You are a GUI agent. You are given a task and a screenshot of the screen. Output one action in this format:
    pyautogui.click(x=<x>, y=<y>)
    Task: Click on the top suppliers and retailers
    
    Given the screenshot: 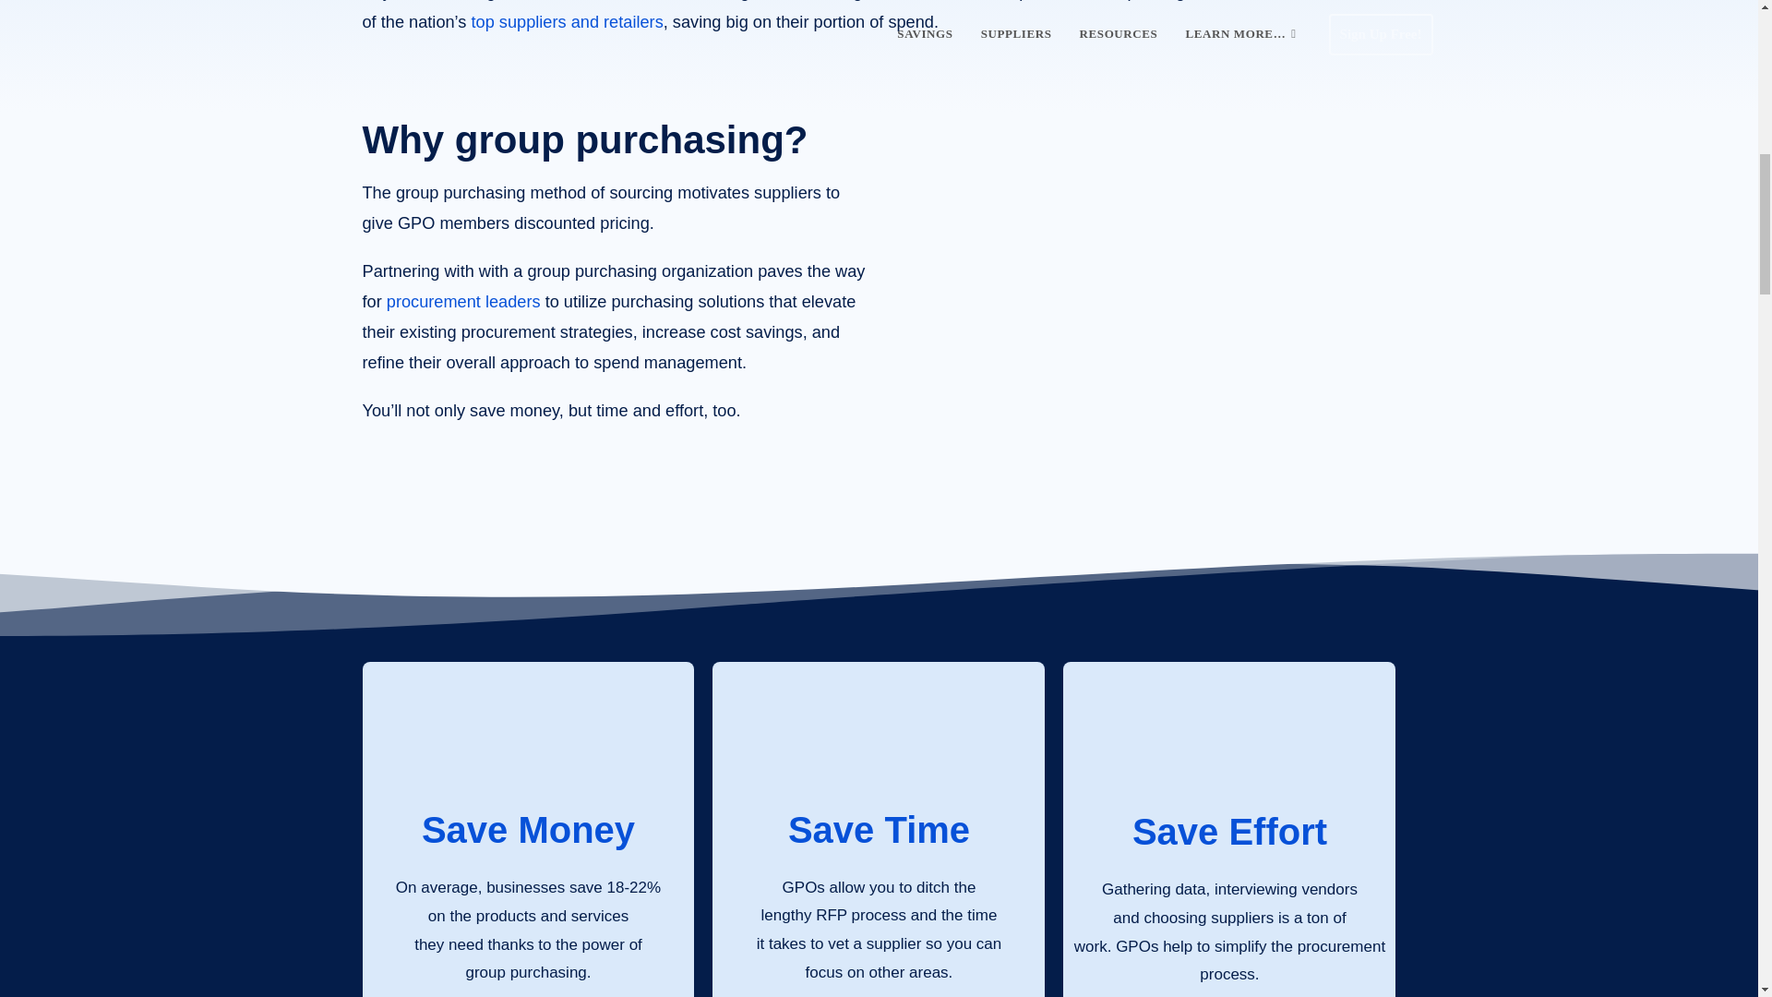 What is the action you would take?
    pyautogui.click(x=567, y=22)
    